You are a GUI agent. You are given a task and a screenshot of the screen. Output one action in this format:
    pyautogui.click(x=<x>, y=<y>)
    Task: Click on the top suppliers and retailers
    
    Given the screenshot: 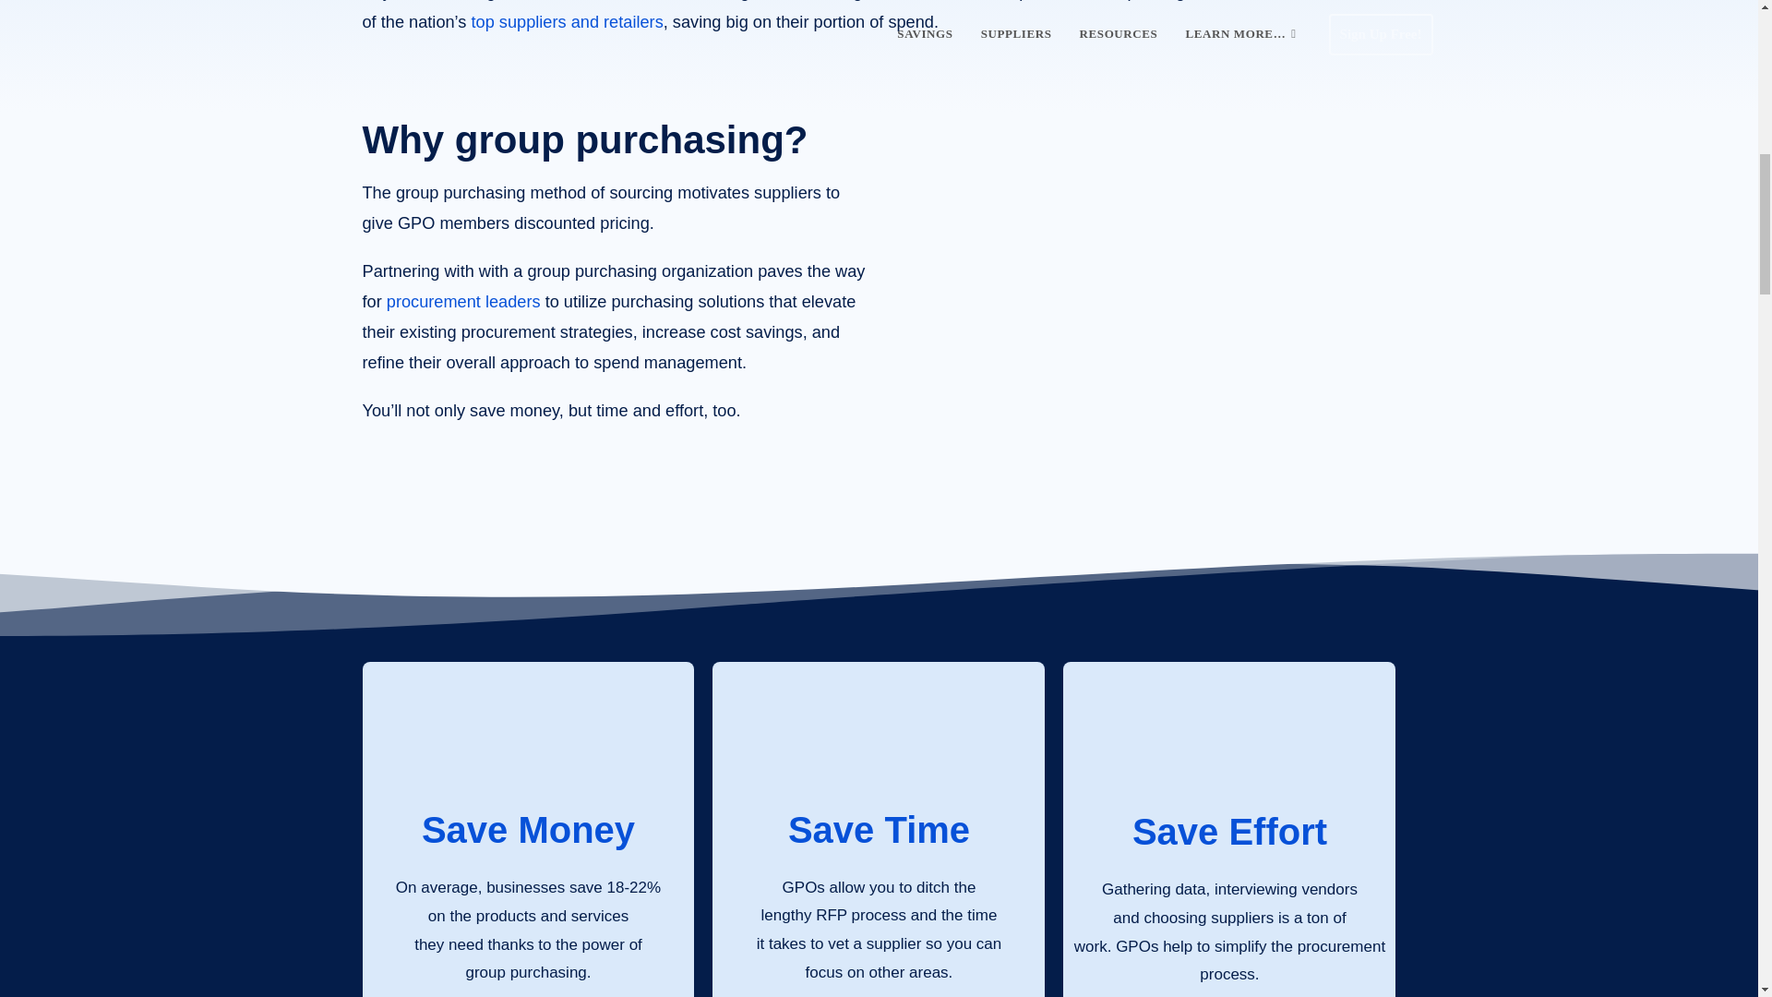 What is the action you would take?
    pyautogui.click(x=567, y=22)
    